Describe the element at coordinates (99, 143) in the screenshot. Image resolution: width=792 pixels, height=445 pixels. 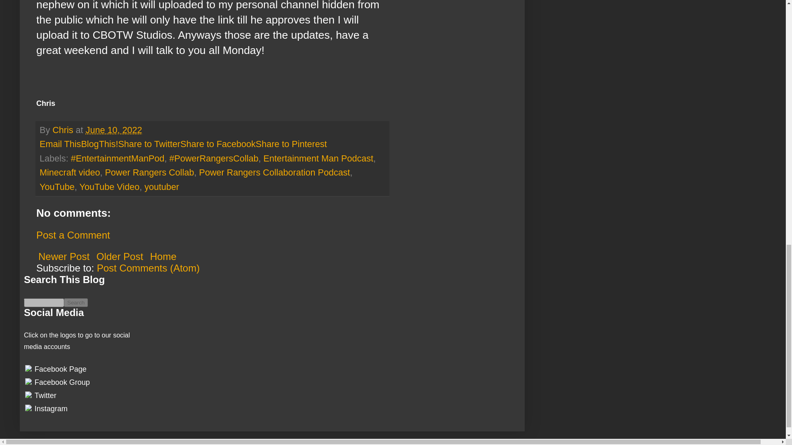
I see `BlogThis!` at that location.